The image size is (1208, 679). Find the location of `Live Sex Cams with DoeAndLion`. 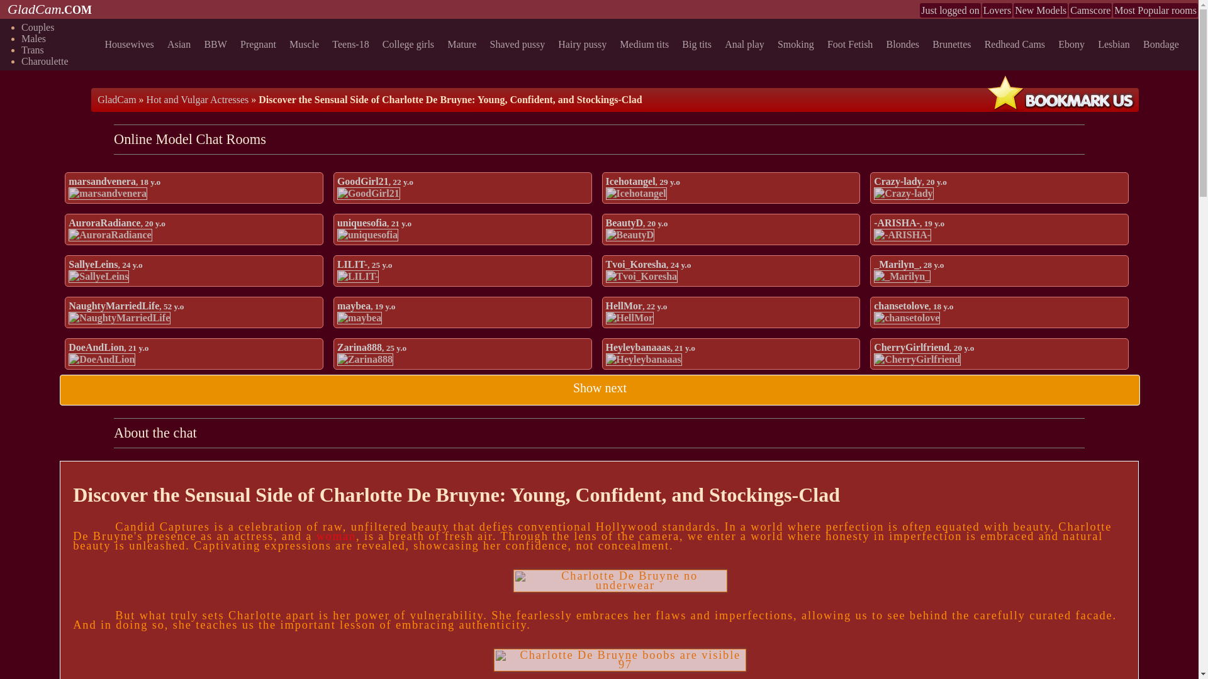

Live Sex Cams with DoeAndLion is located at coordinates (102, 360).